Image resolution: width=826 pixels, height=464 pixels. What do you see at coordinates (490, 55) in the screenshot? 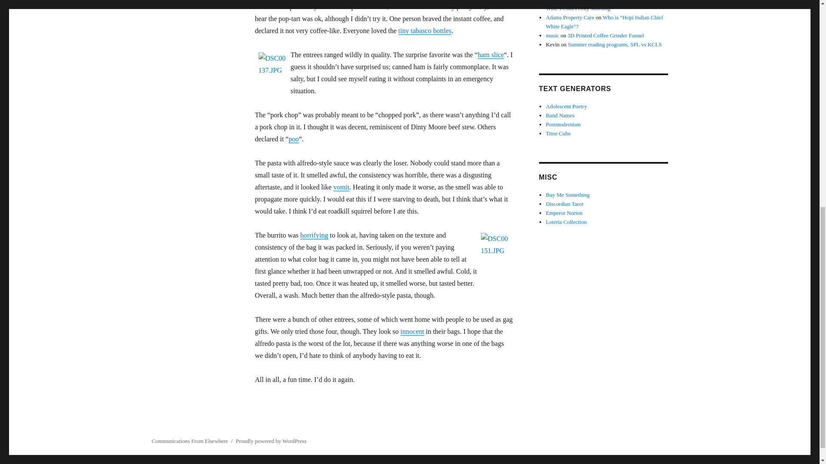
I see `ham slice` at bounding box center [490, 55].